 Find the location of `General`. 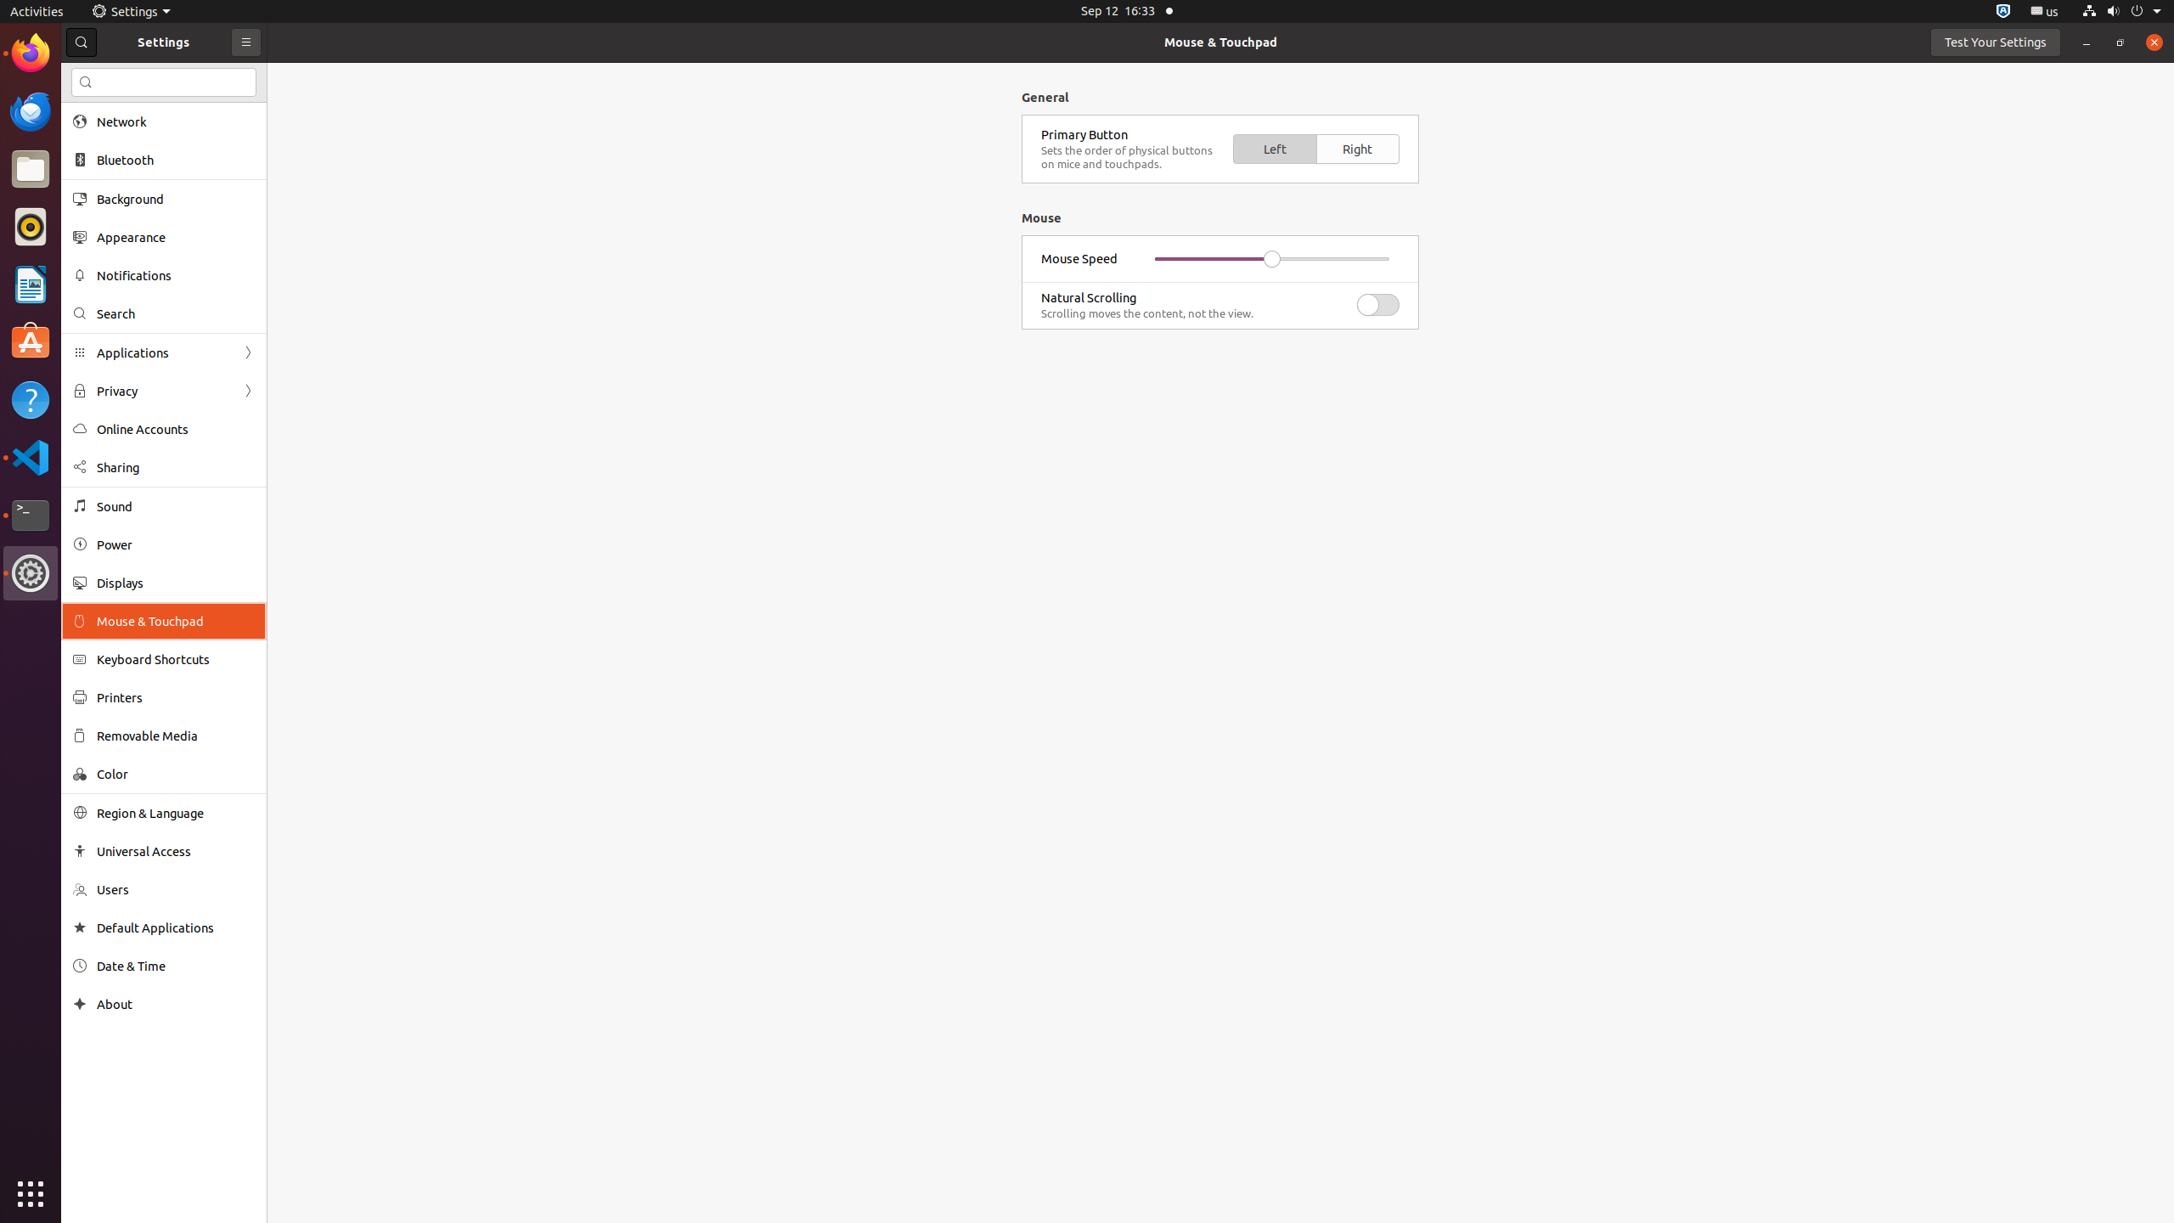

General is located at coordinates (1220, 137).